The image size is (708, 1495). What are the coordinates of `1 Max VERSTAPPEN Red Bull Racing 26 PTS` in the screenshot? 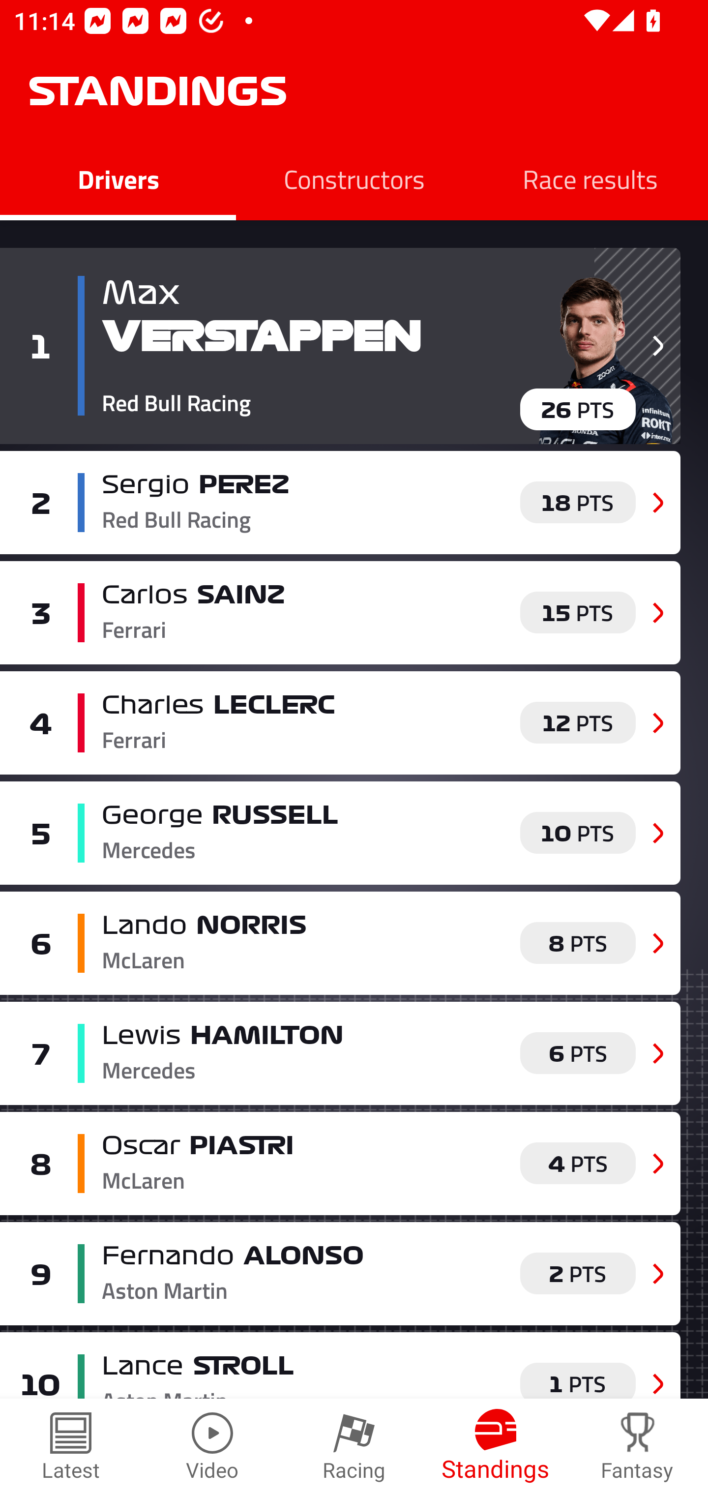 It's located at (340, 346).